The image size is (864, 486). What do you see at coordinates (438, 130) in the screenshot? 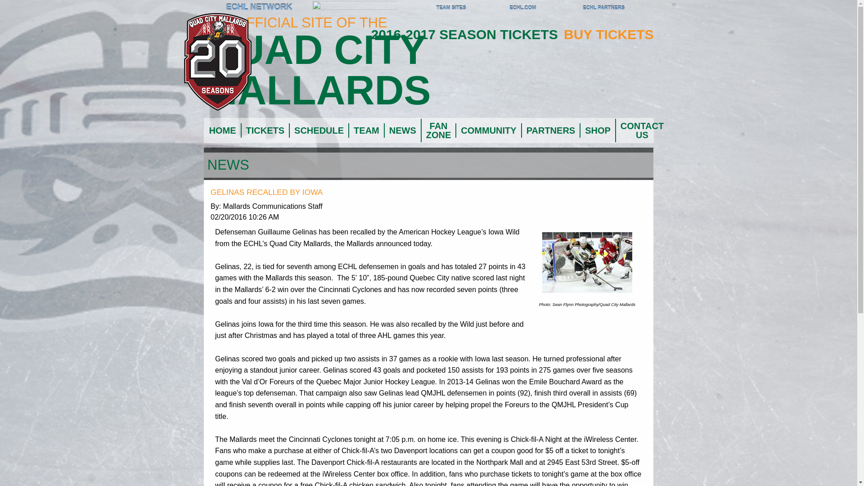
I see `FAN ZONE` at bounding box center [438, 130].